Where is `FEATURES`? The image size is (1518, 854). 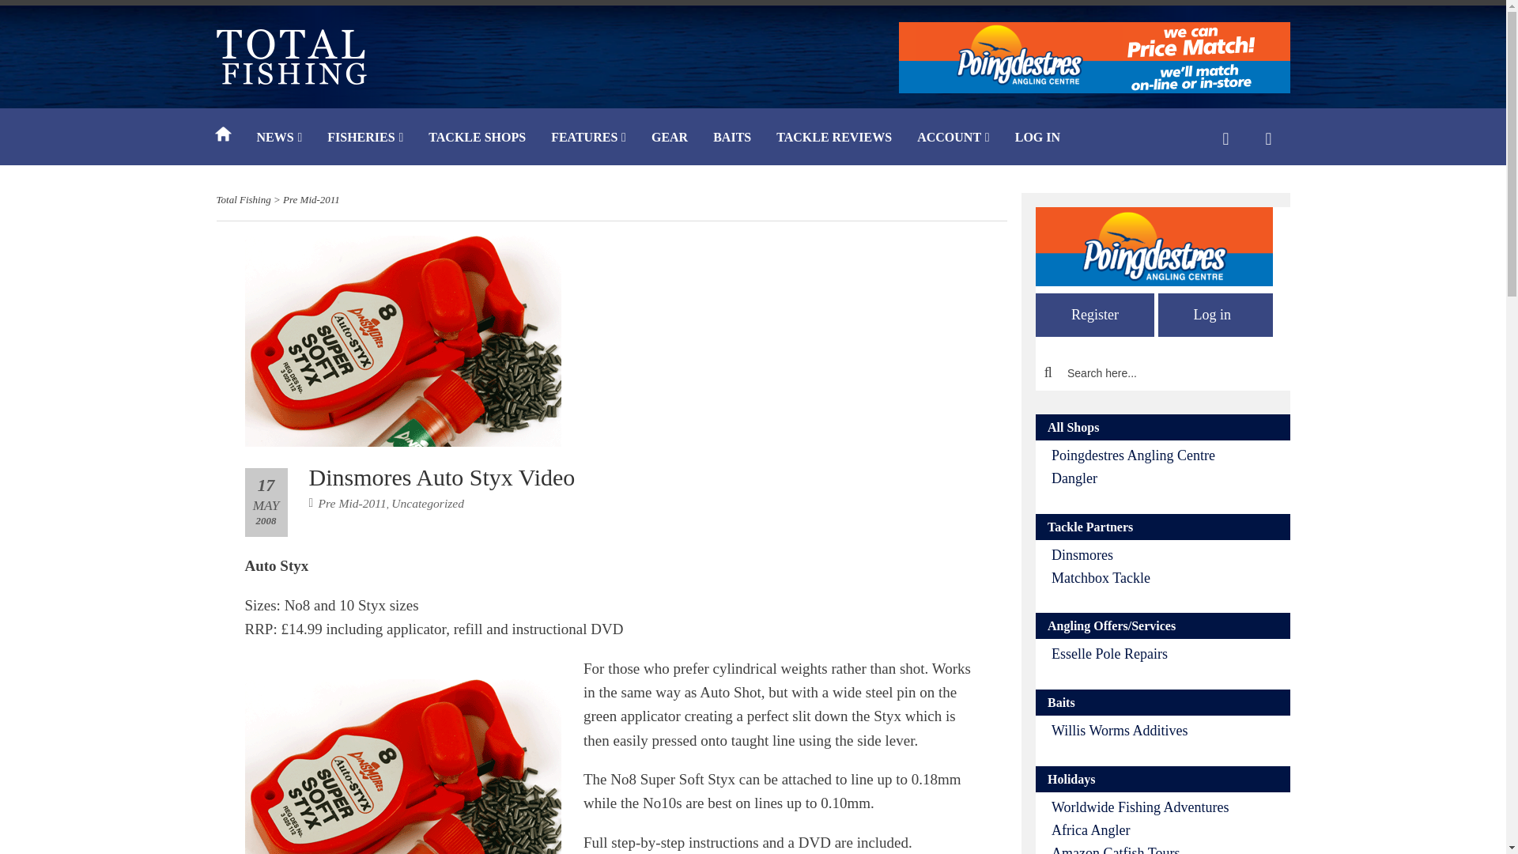
FEATURES is located at coordinates (588, 139).